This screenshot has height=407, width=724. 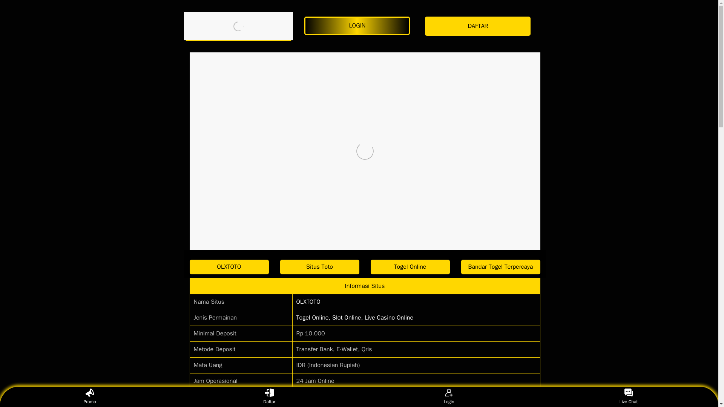 I want to click on Login, so click(x=449, y=396).